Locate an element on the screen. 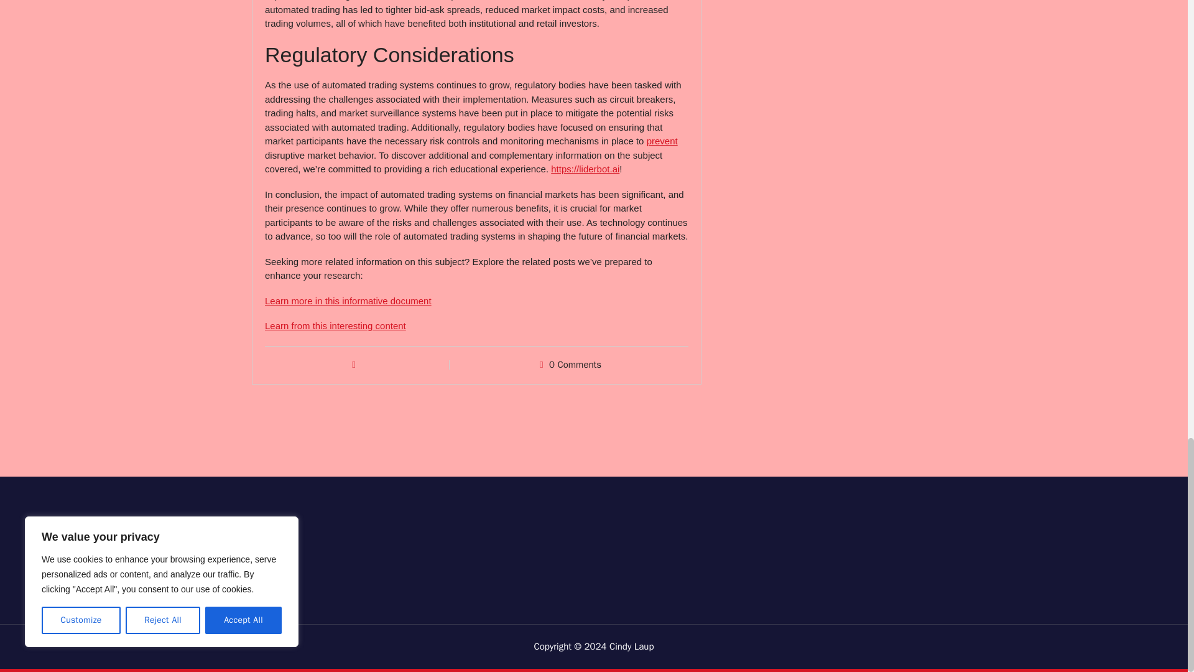  prevent is located at coordinates (662, 141).